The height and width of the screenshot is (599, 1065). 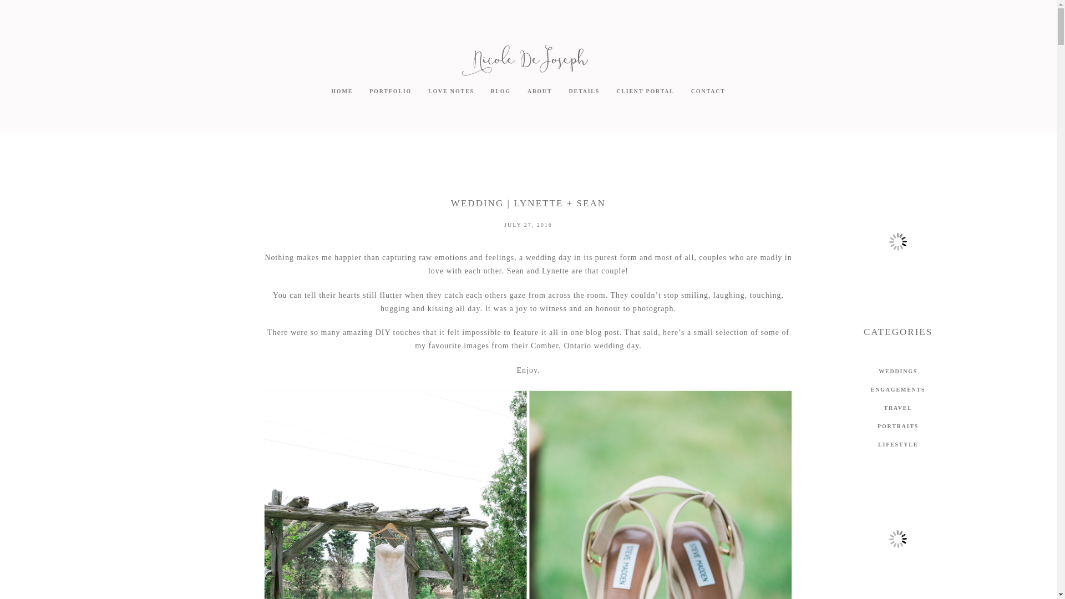 I want to click on BLOG, so click(x=501, y=91).